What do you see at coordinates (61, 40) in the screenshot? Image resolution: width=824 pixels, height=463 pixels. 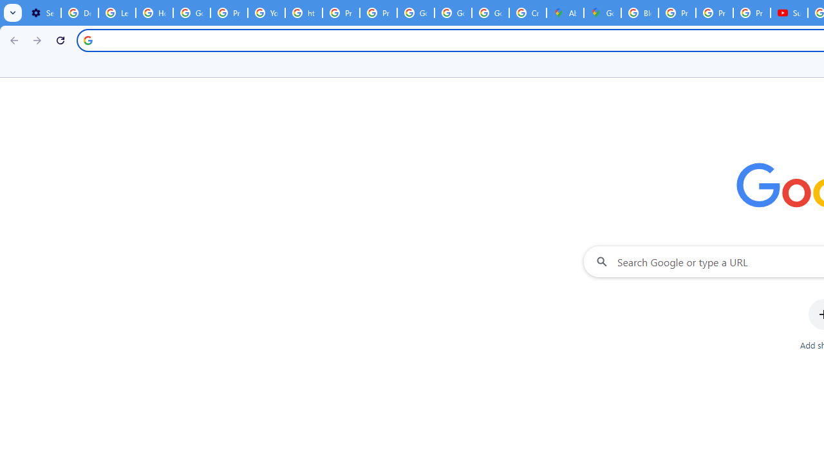 I see `Reload` at bounding box center [61, 40].